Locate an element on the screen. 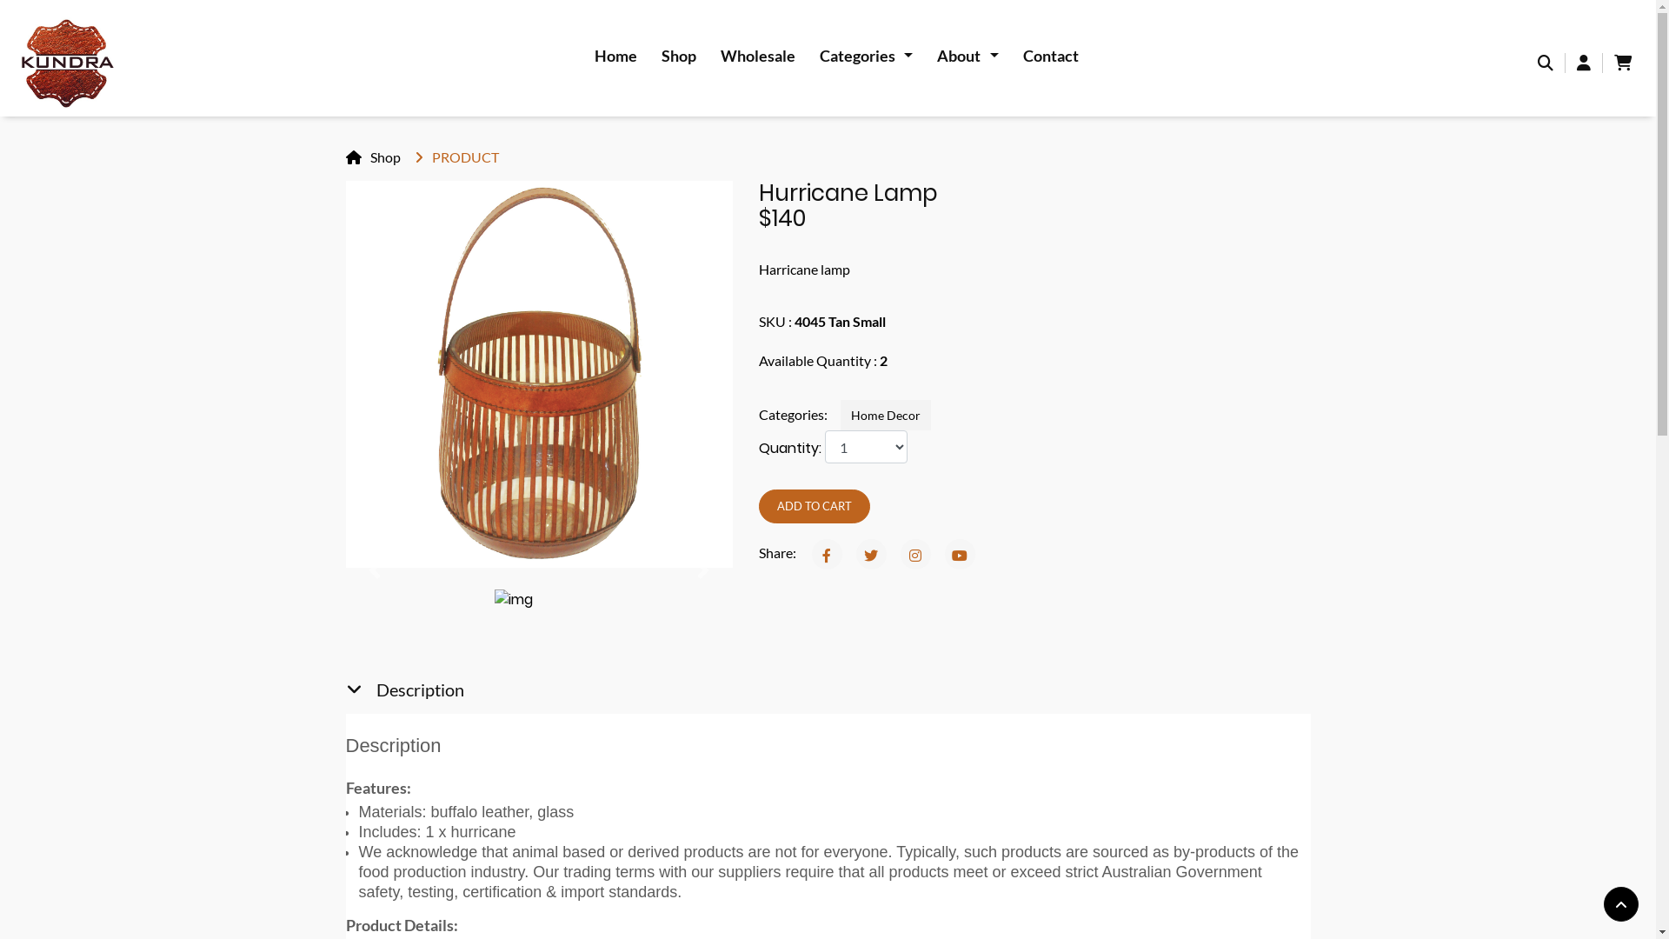 Image resolution: width=1669 pixels, height=939 pixels. Contact is located at coordinates (1051, 56).